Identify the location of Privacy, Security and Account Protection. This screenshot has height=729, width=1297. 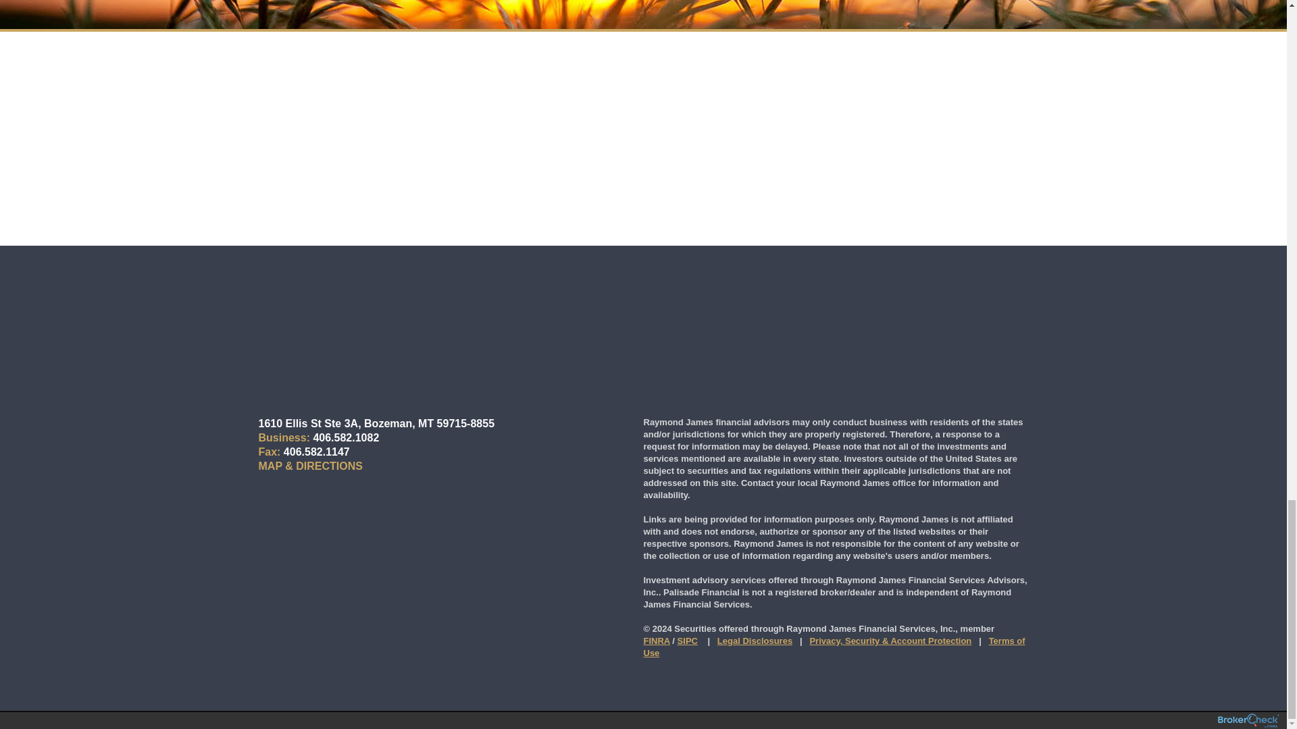
(890, 640).